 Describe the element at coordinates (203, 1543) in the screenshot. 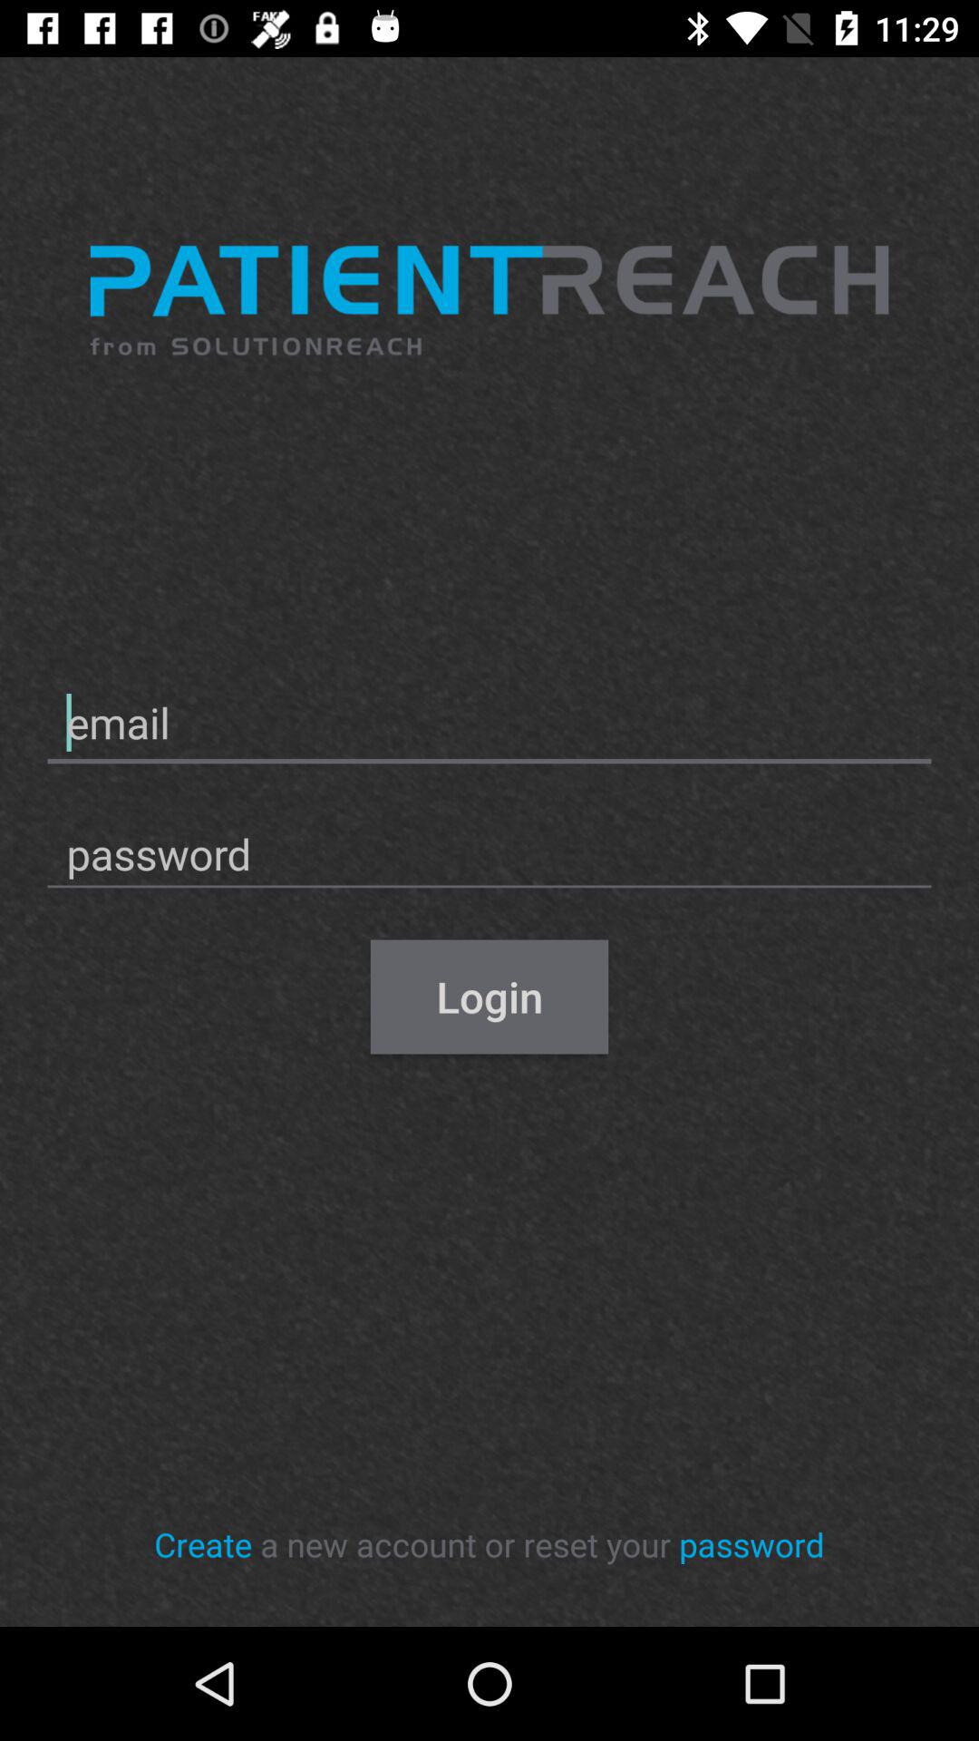

I see `turn on the create icon` at that location.